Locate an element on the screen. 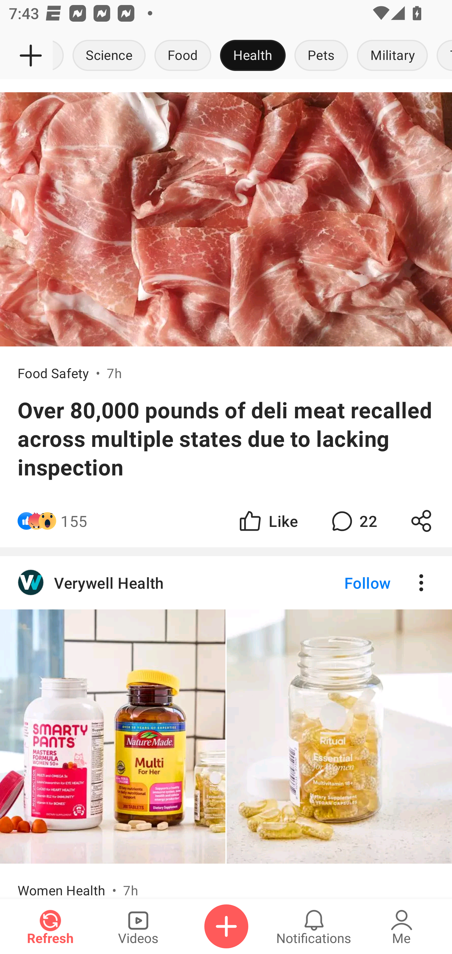 The width and height of the screenshot is (452, 954). Videos is located at coordinates (138, 926).